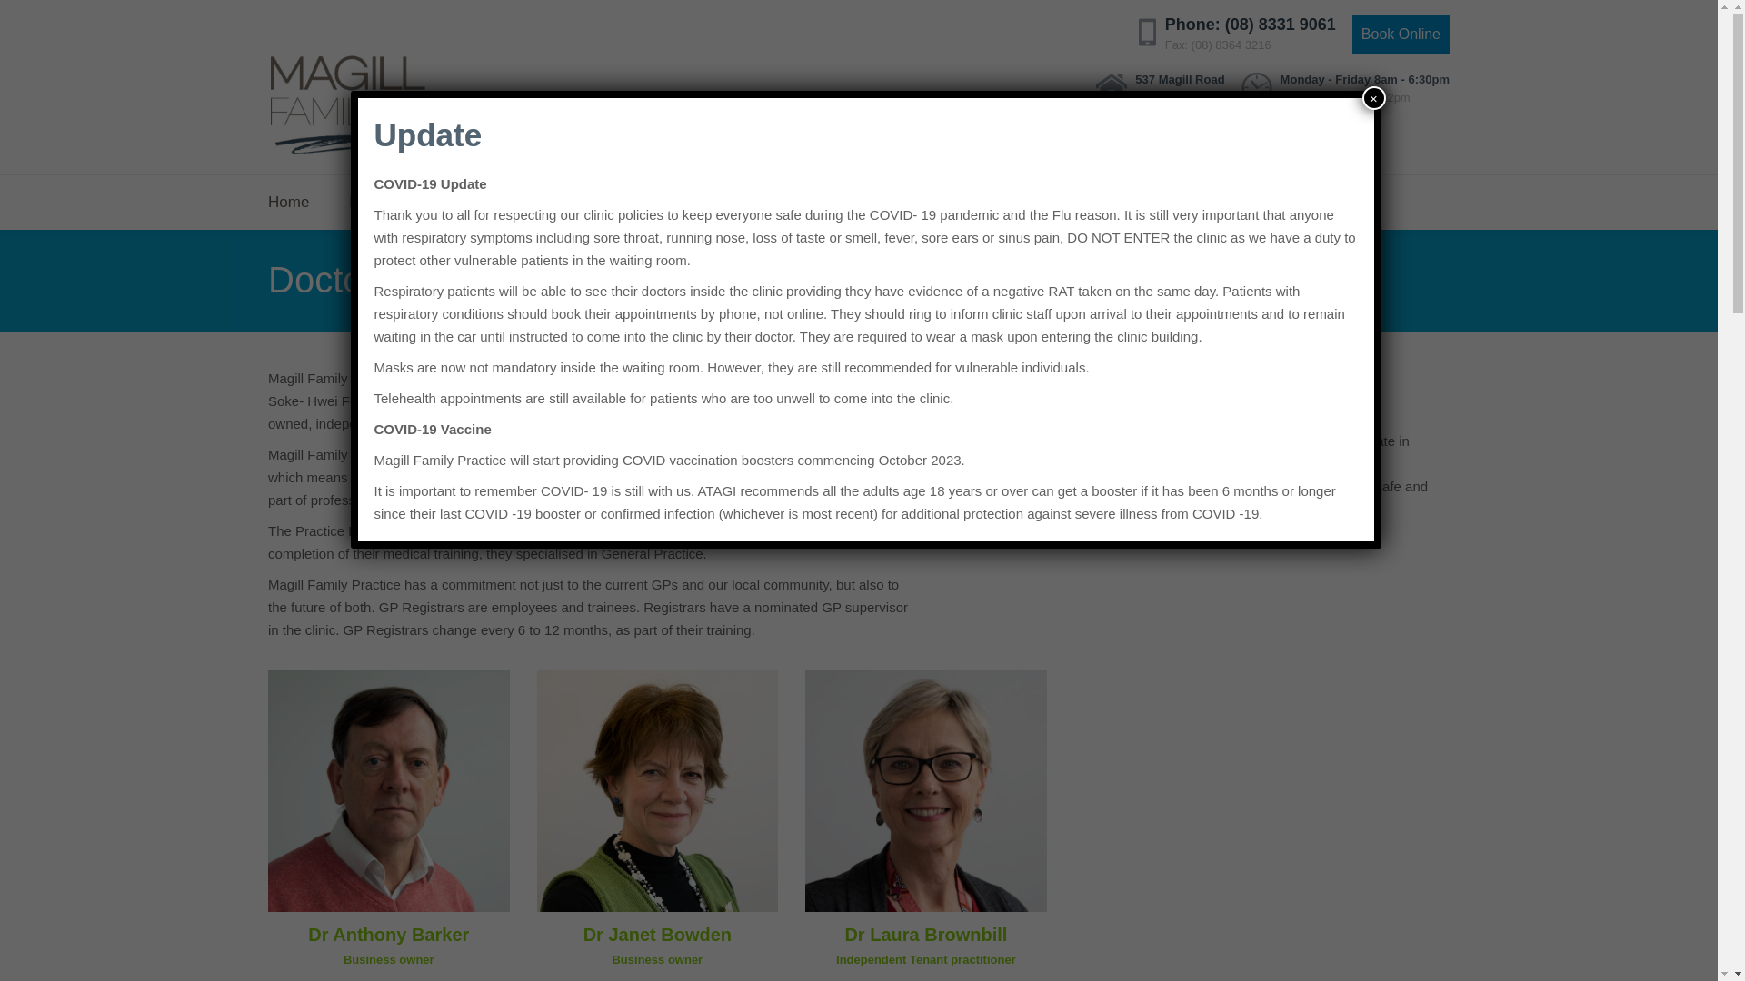 This screenshot has height=981, width=1745. What do you see at coordinates (298, 203) in the screenshot?
I see `Home` at bounding box center [298, 203].